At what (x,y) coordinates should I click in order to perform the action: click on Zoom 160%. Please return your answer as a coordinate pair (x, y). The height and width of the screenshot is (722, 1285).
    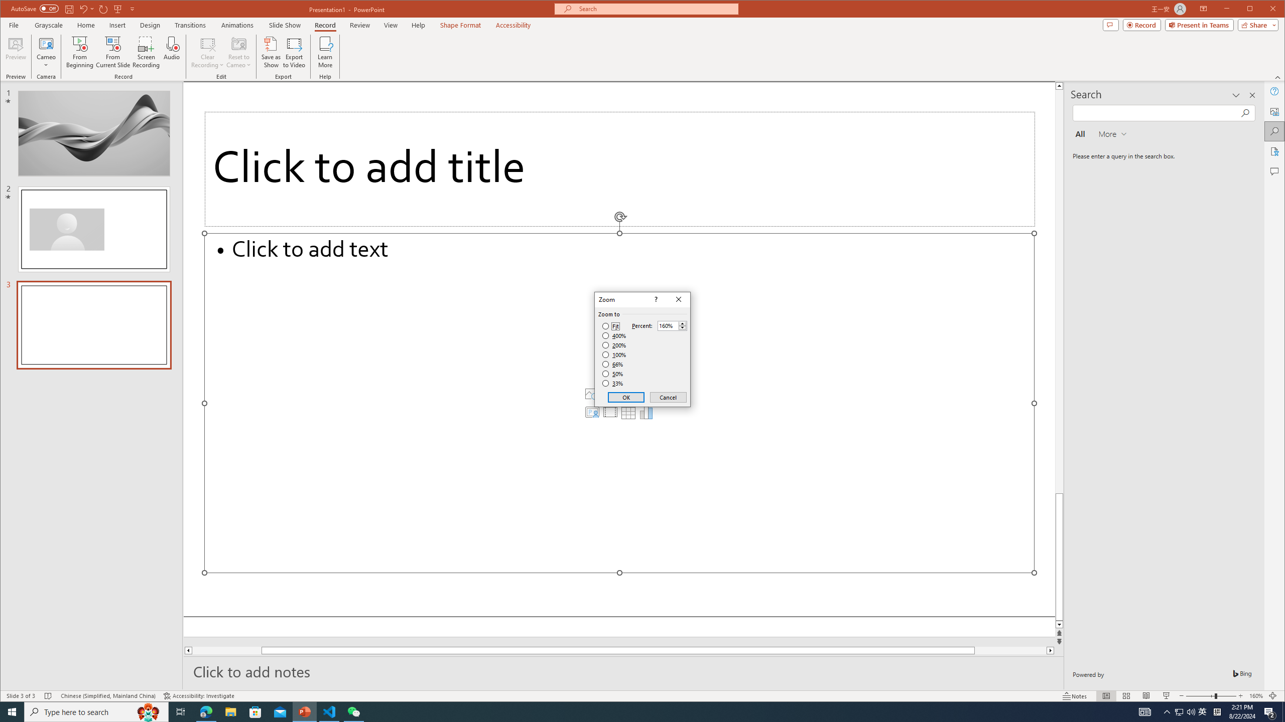
    Looking at the image, I should click on (1256, 696).